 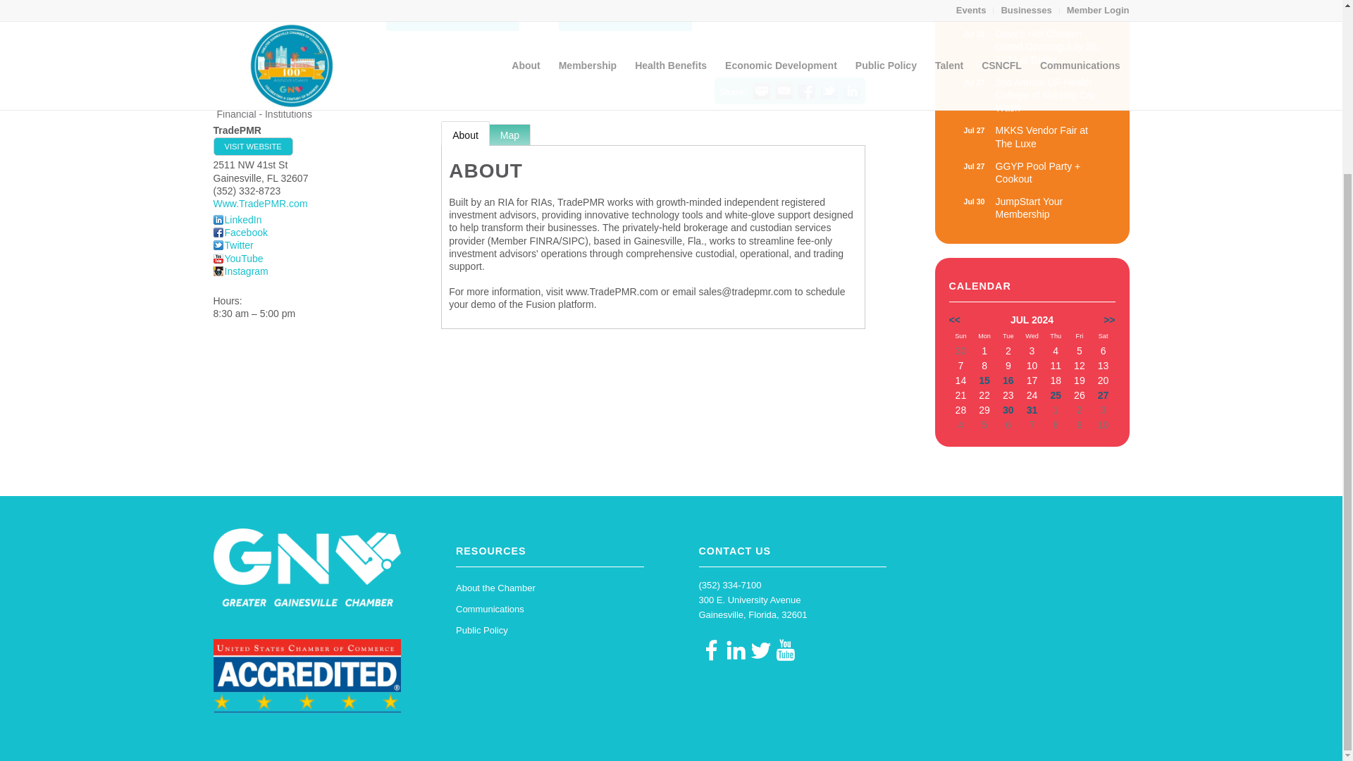 What do you see at coordinates (1032, 47) in the screenshot?
I see `Jul 27` at bounding box center [1032, 47].